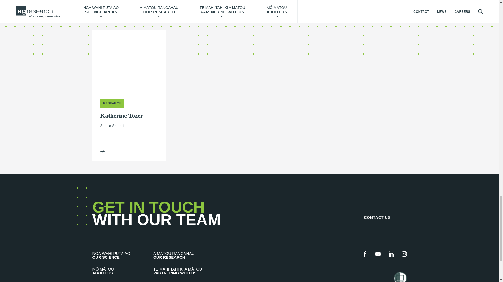  What do you see at coordinates (377, 5) in the screenshot?
I see `OUR PEOPLE` at bounding box center [377, 5].